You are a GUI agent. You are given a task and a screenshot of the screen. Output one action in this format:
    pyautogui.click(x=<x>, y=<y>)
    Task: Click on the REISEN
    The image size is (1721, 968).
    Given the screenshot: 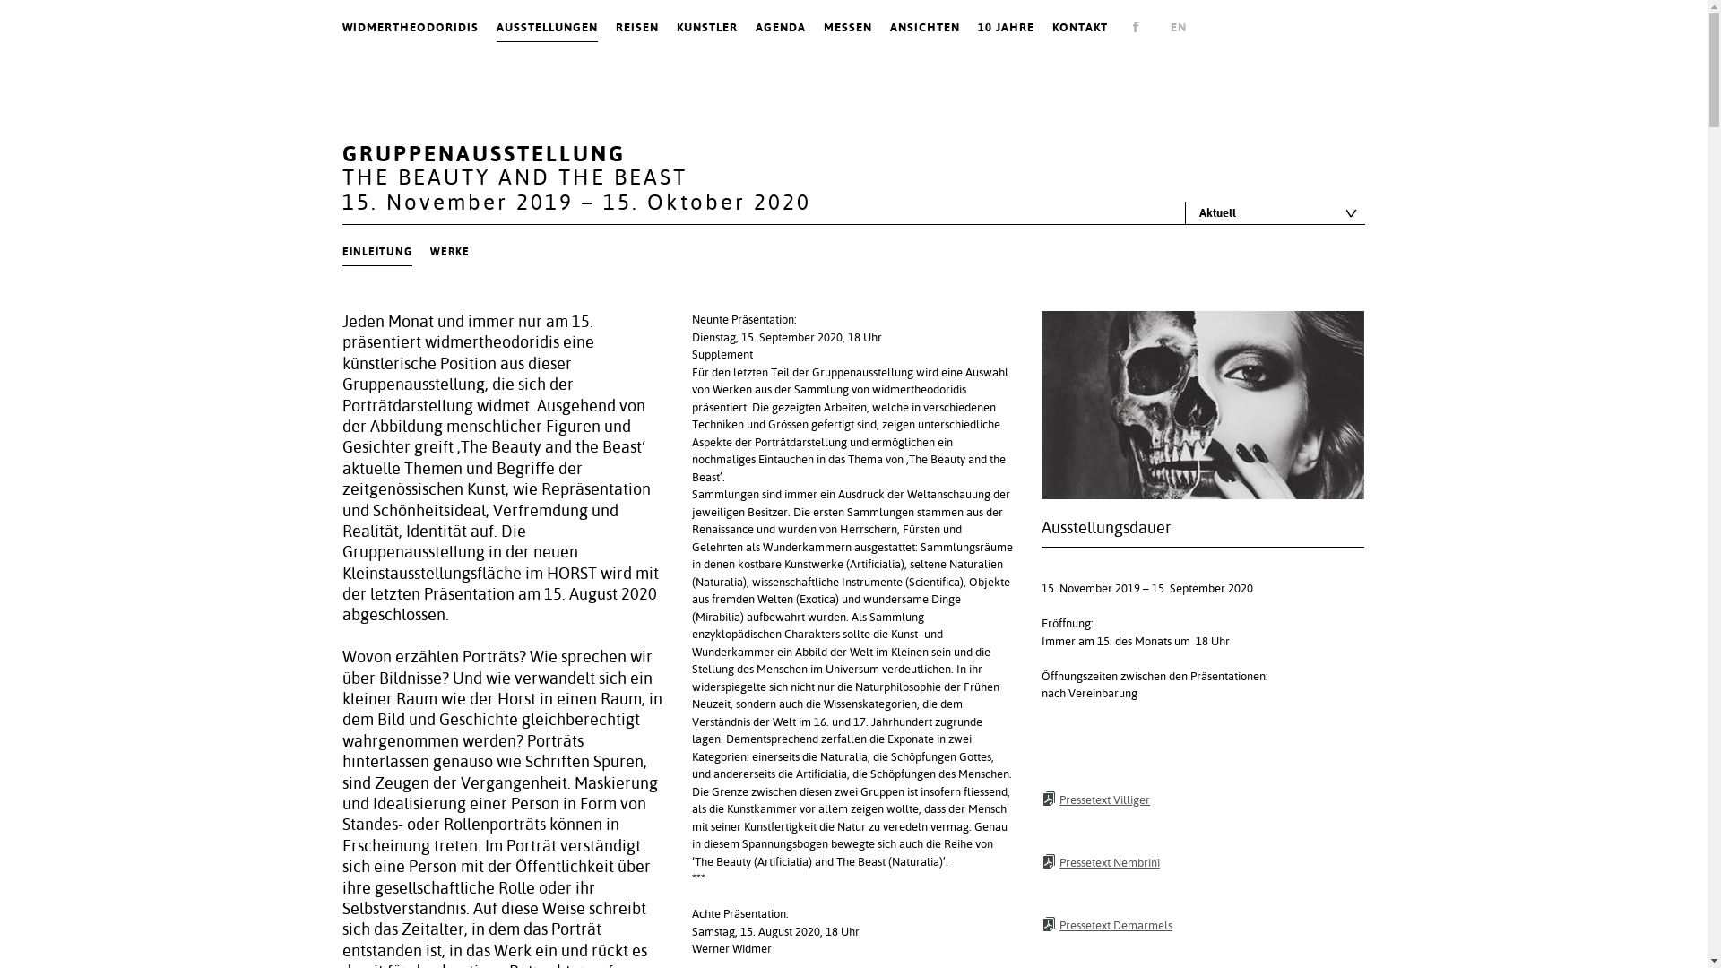 What is the action you would take?
    pyautogui.click(x=637, y=29)
    